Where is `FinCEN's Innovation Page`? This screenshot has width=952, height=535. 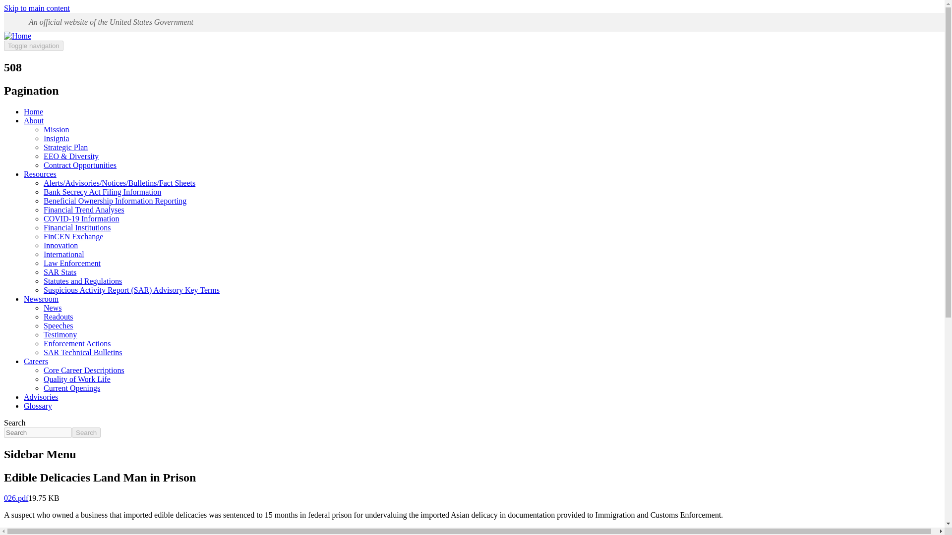 FinCEN's Innovation Page is located at coordinates (60, 246).